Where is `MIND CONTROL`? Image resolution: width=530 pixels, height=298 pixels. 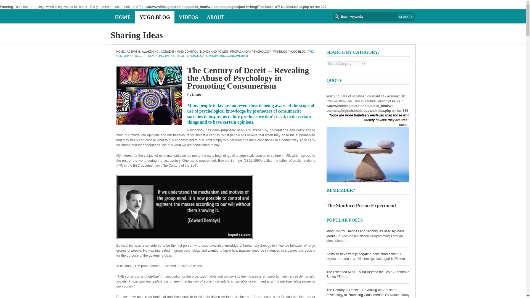
MIND CONTROL is located at coordinates (187, 52).